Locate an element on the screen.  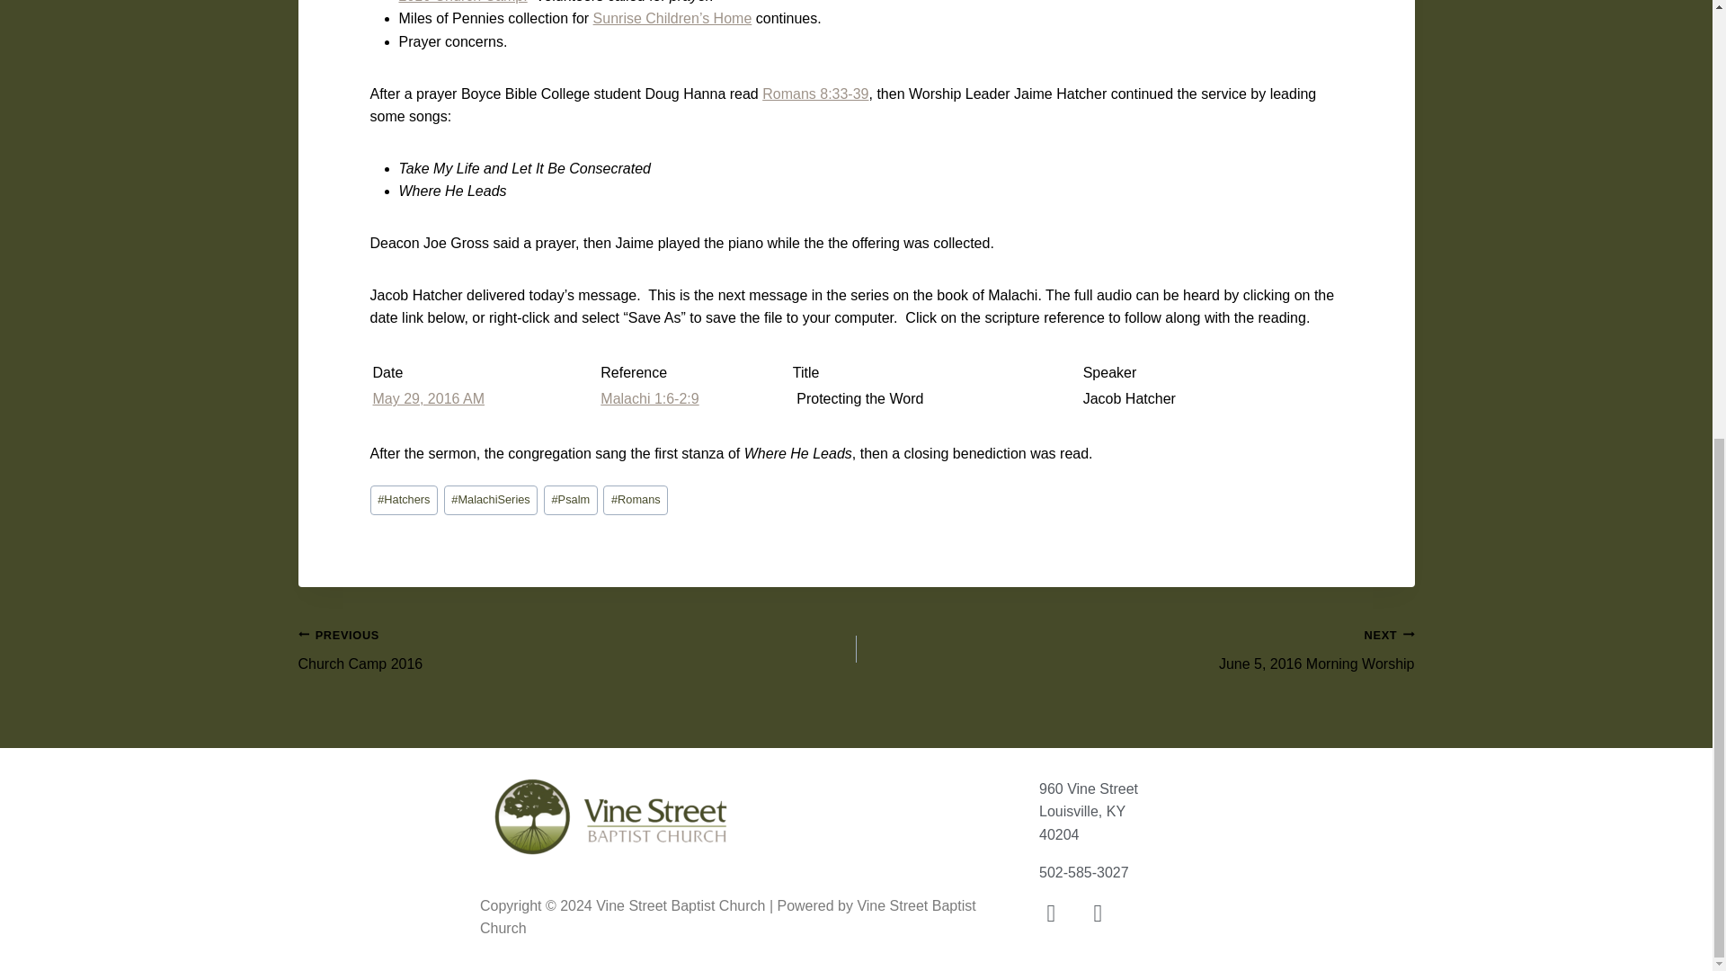
Romans 8:33-39 is located at coordinates (814, 94).